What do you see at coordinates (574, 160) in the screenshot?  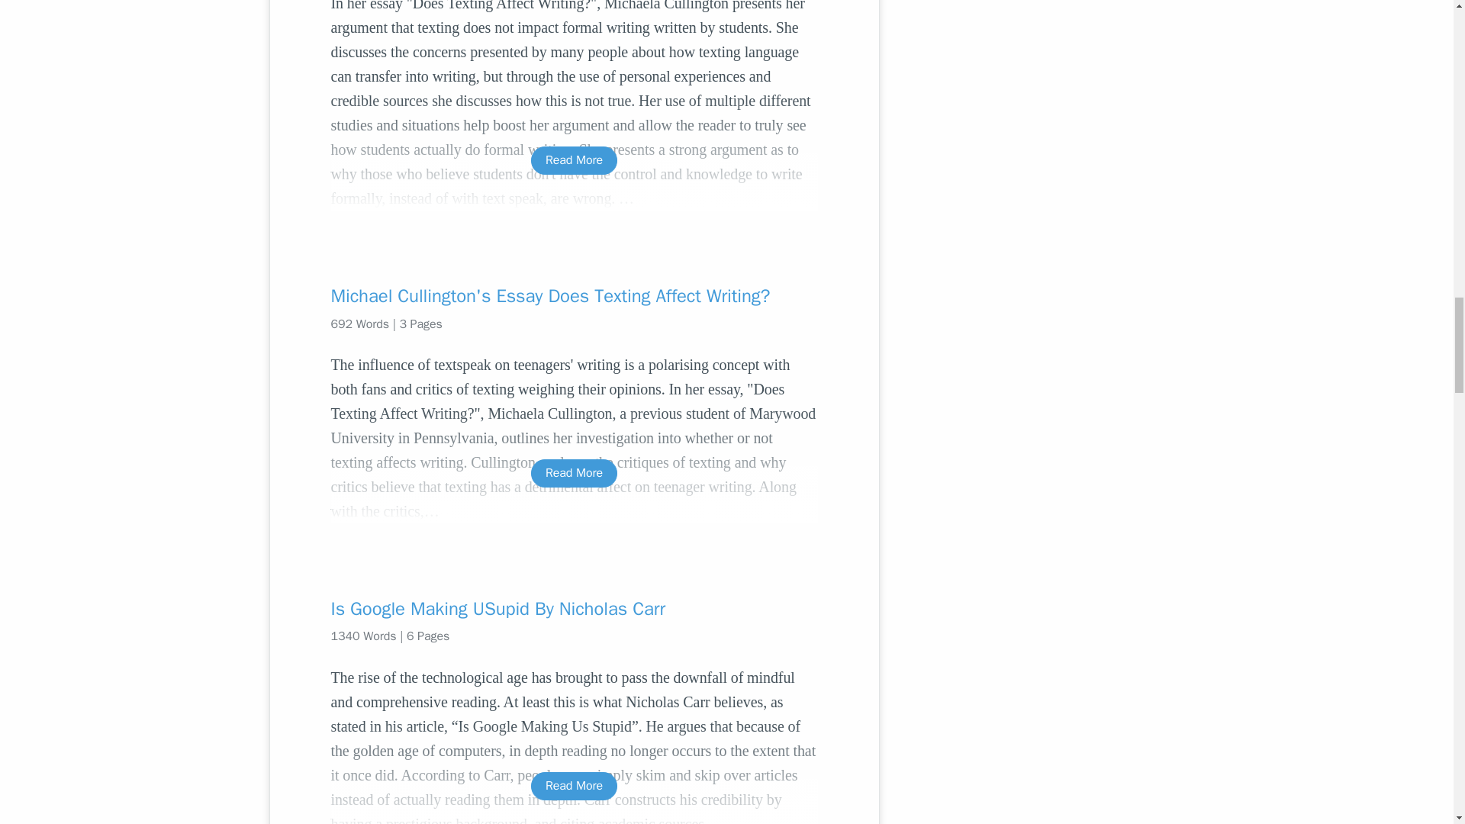 I see `Read More` at bounding box center [574, 160].